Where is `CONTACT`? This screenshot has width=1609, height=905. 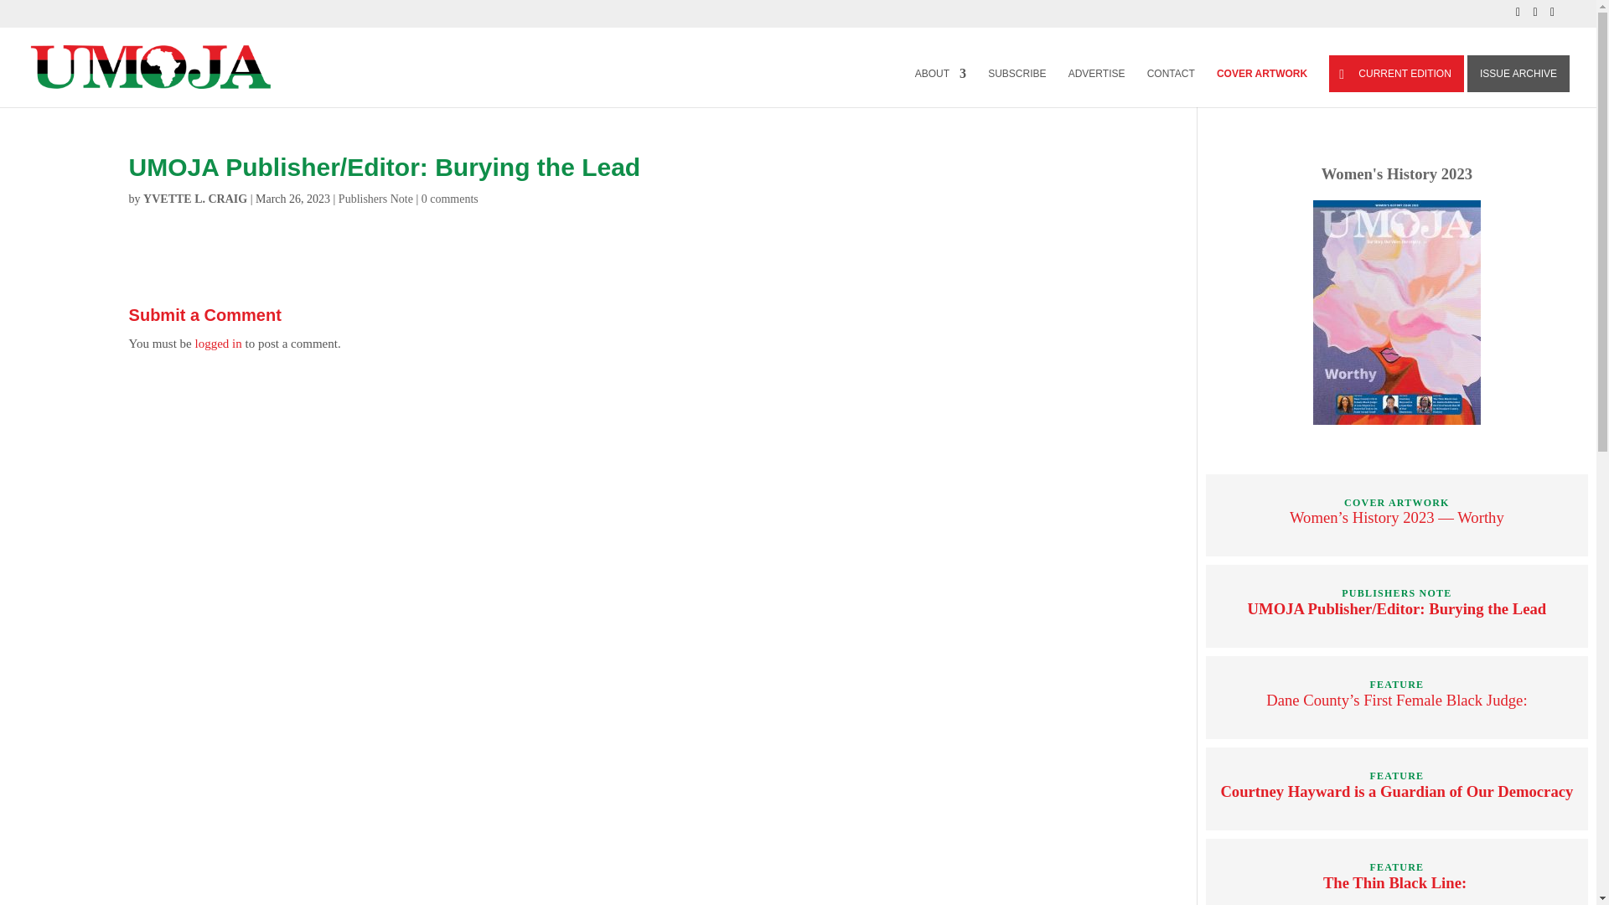
CONTACT is located at coordinates (1171, 86).